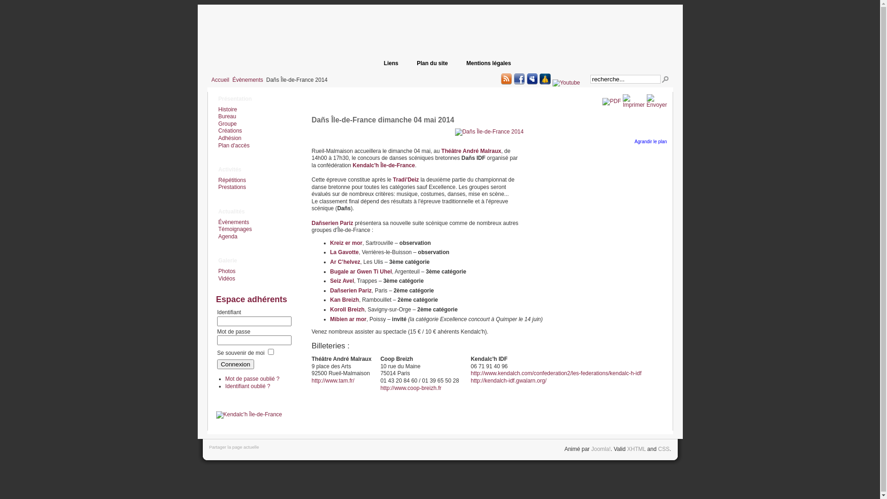 The height and width of the screenshot is (499, 887). What do you see at coordinates (411, 388) in the screenshot?
I see `http://www.coop-breizh.fr` at bounding box center [411, 388].